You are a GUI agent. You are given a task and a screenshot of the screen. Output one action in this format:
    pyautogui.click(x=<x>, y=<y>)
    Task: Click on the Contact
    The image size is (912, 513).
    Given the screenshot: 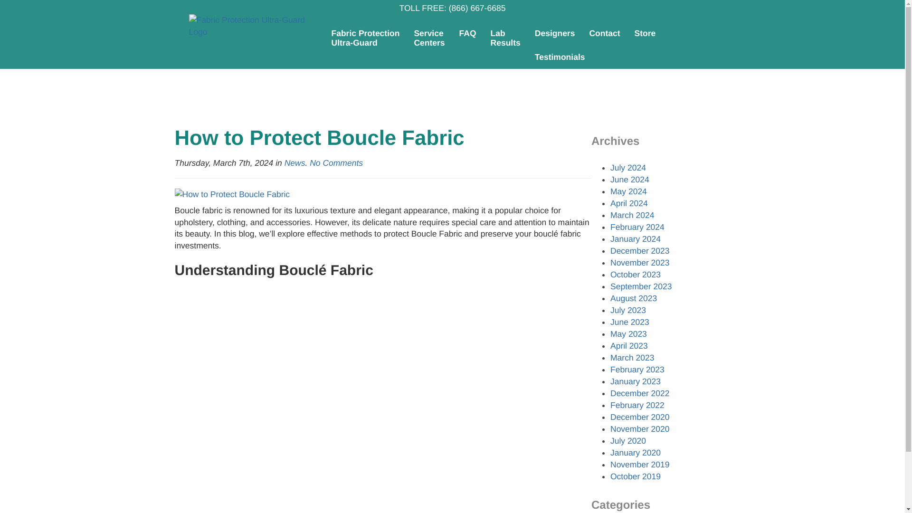 What is the action you would take?
    pyautogui.click(x=604, y=33)
    